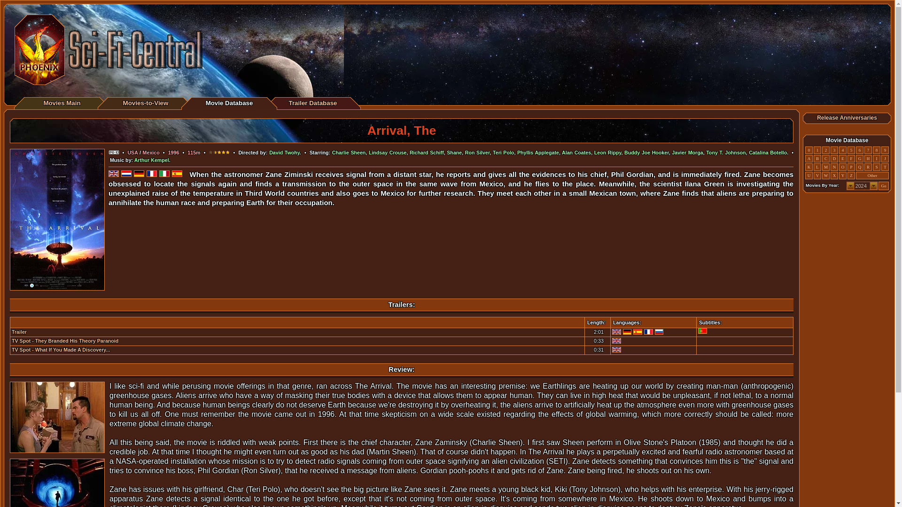 This screenshot has width=902, height=507. I want to click on Portuguese, so click(703, 330).